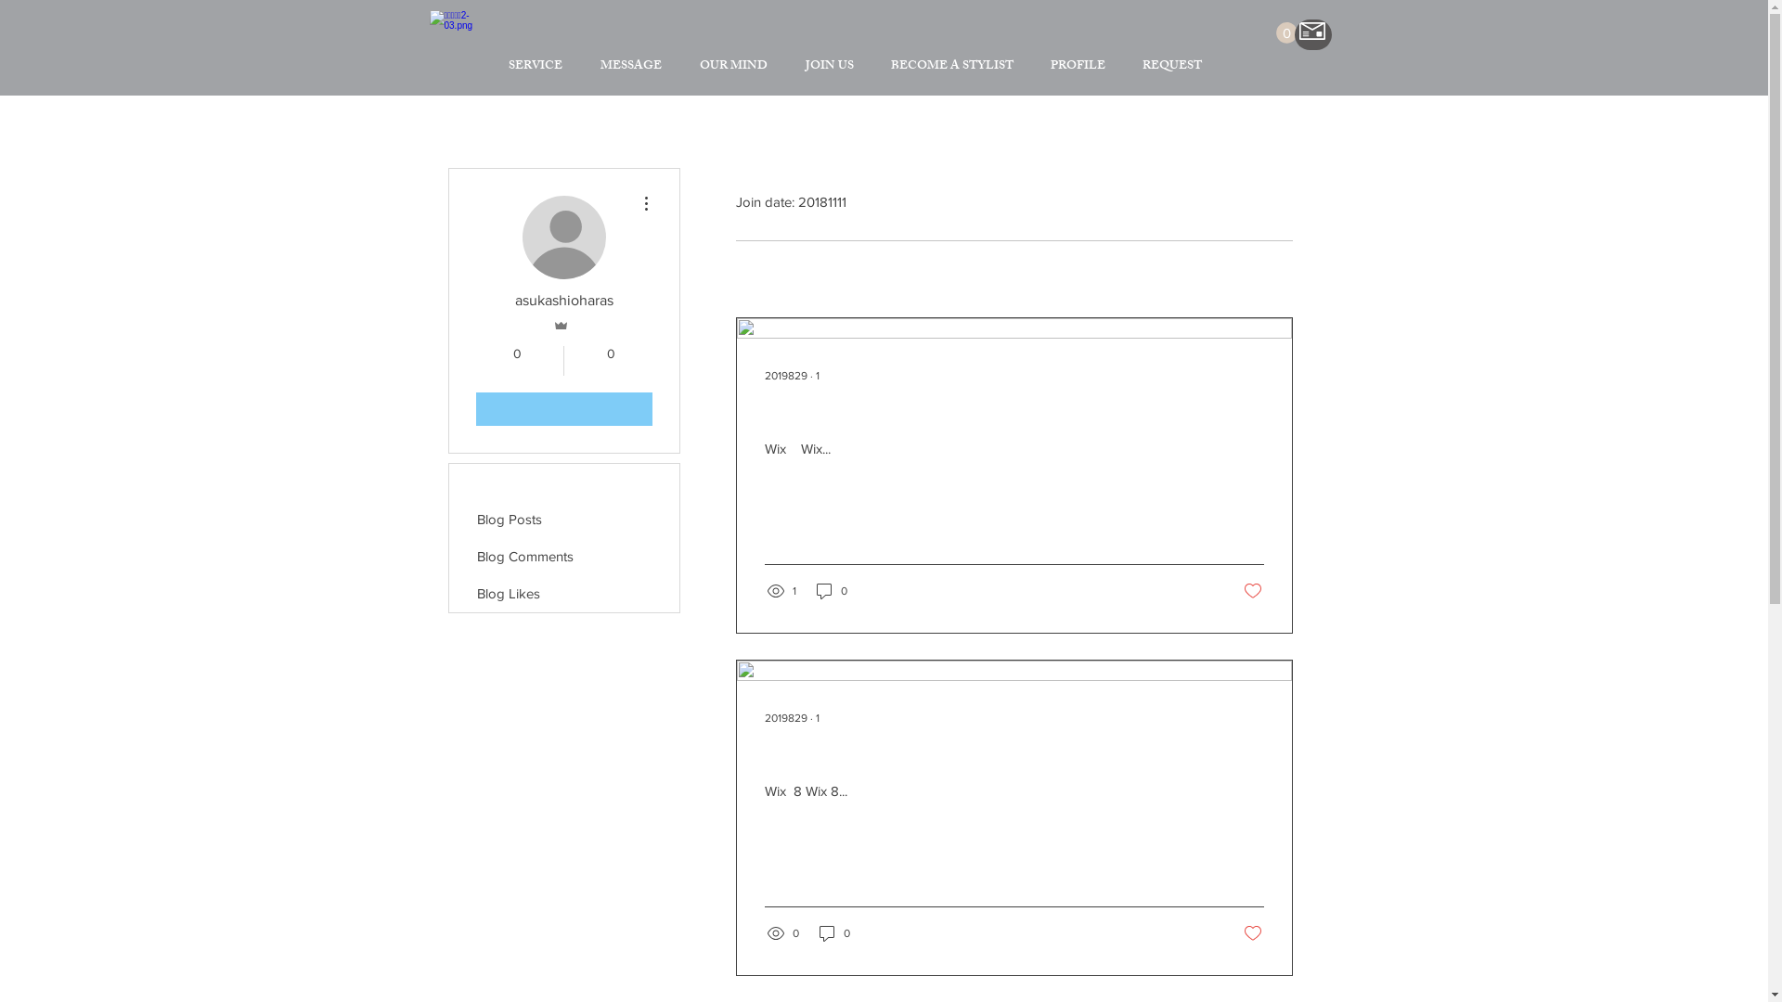  Describe the element at coordinates (564, 520) in the screenshot. I see `Blog Posts` at that location.